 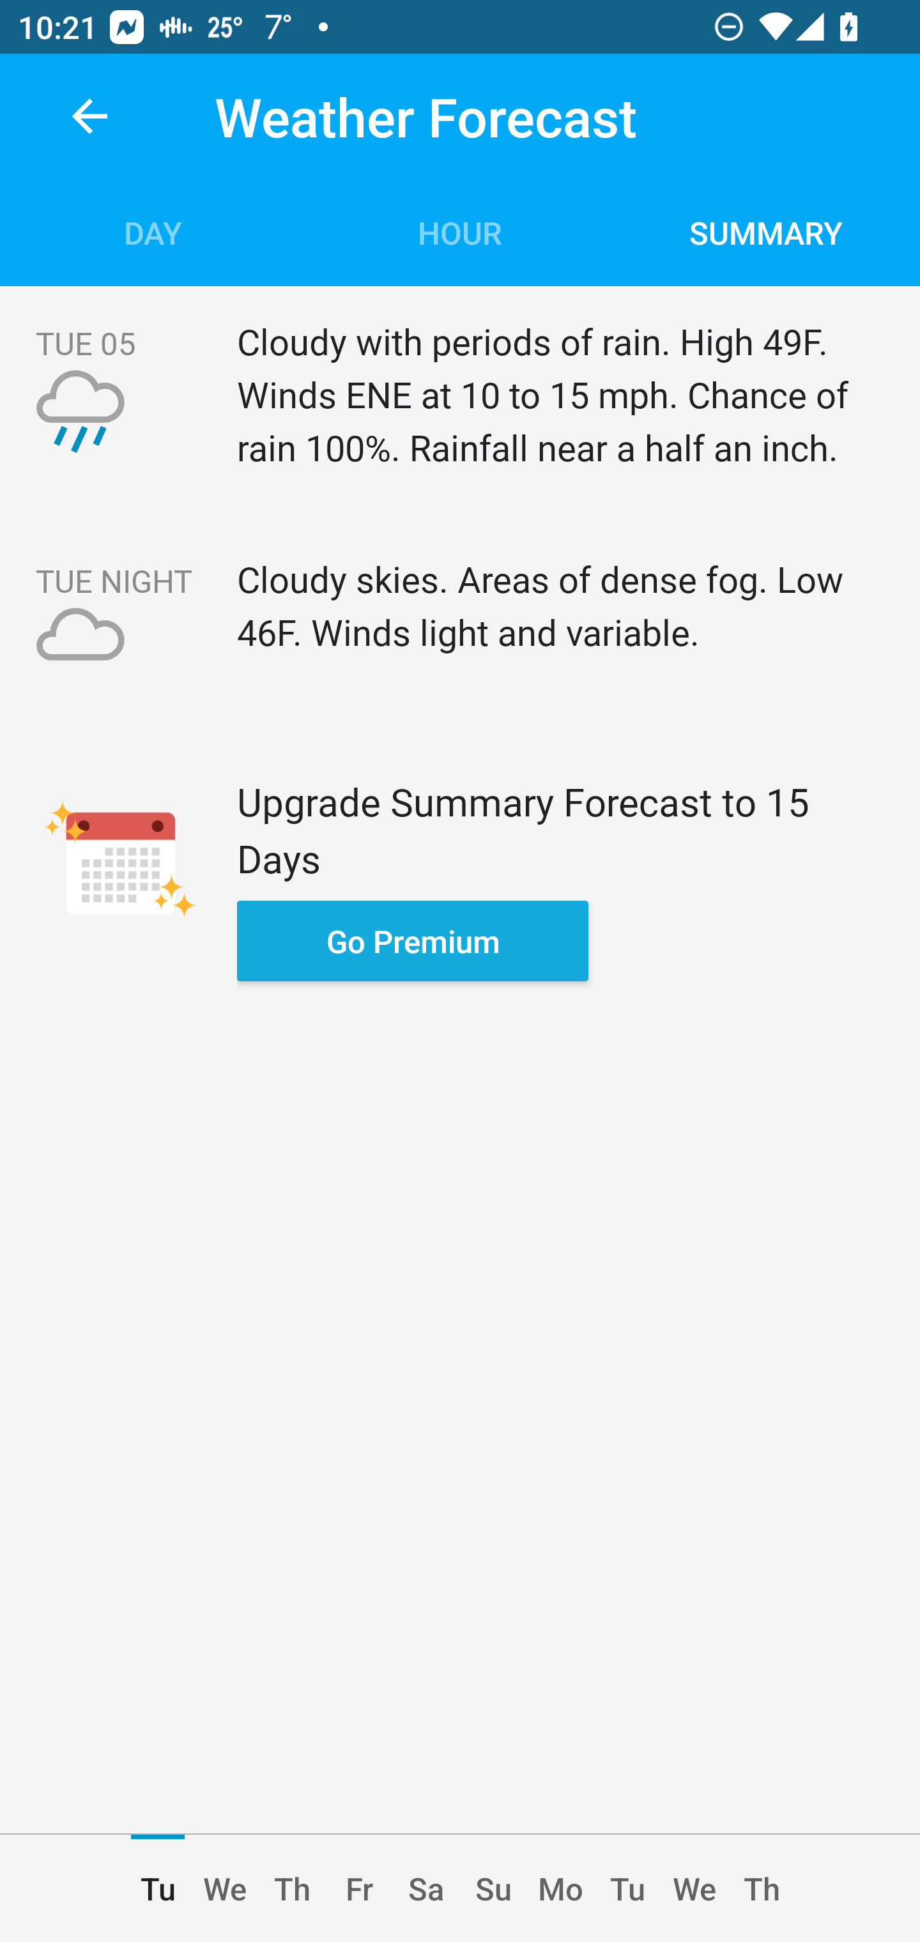 I want to click on Su, so click(x=493, y=1888).